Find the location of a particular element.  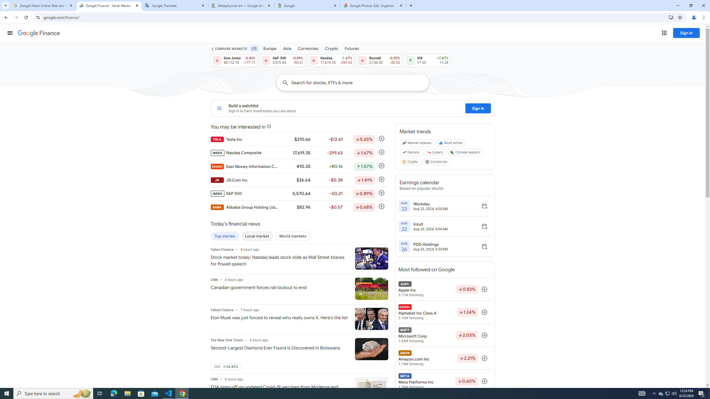

Currencies is located at coordinates (437, 163).